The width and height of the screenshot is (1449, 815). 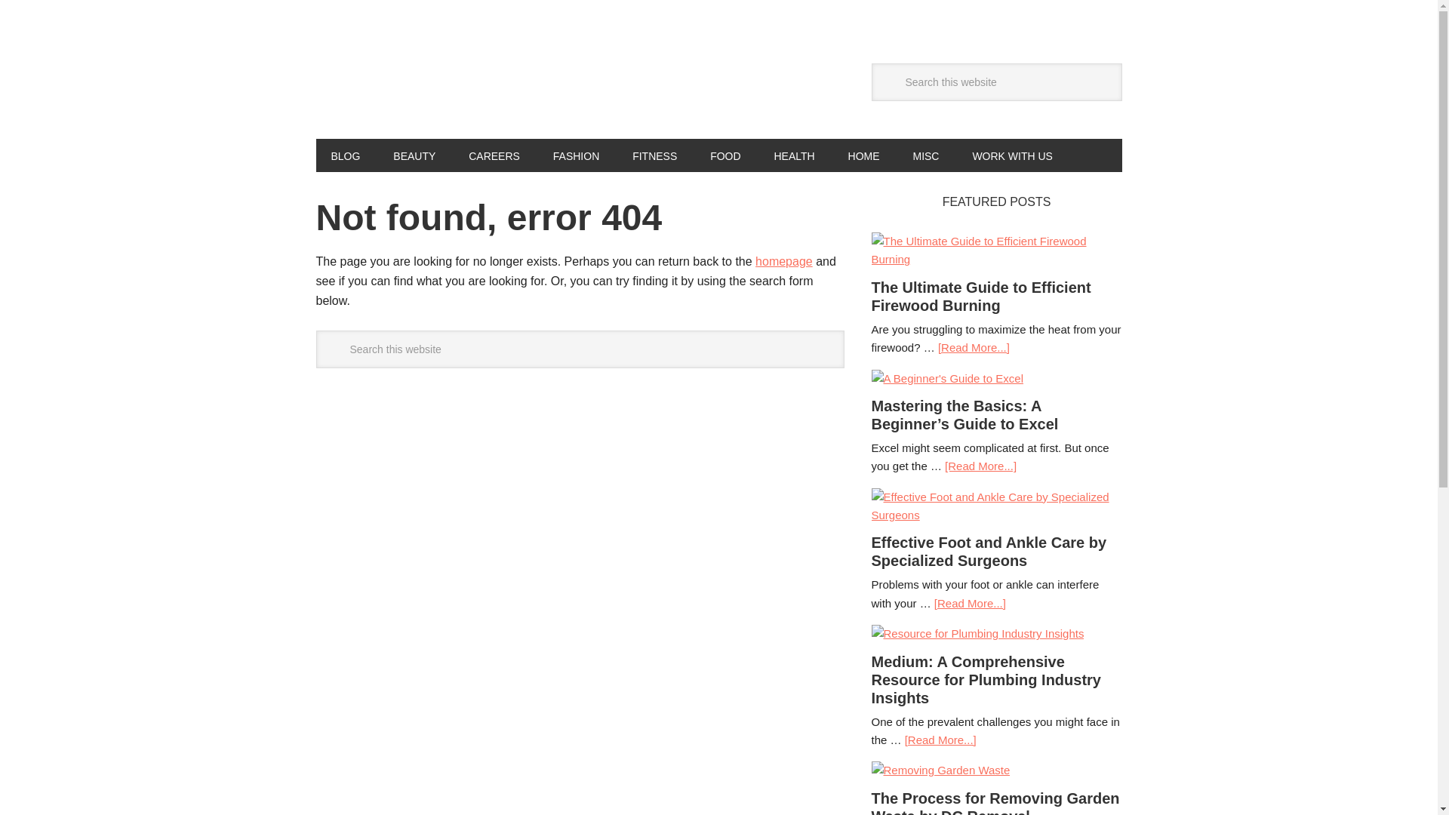 What do you see at coordinates (1012, 155) in the screenshot?
I see `WORK WITH US` at bounding box center [1012, 155].